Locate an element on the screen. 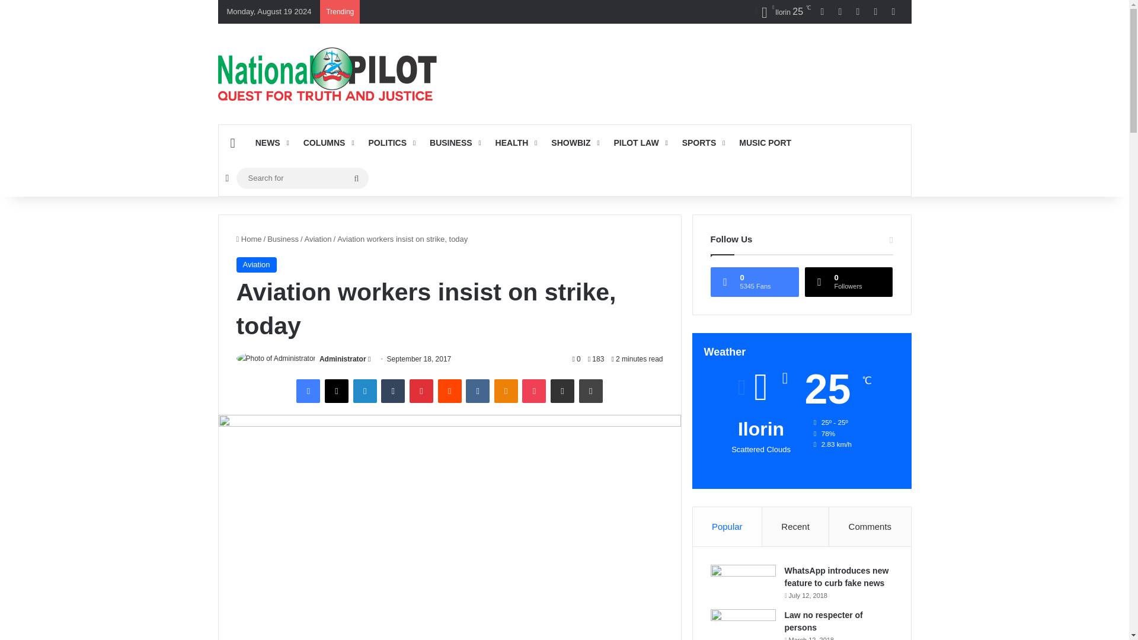 The image size is (1138, 640). Administrator is located at coordinates (343, 359).